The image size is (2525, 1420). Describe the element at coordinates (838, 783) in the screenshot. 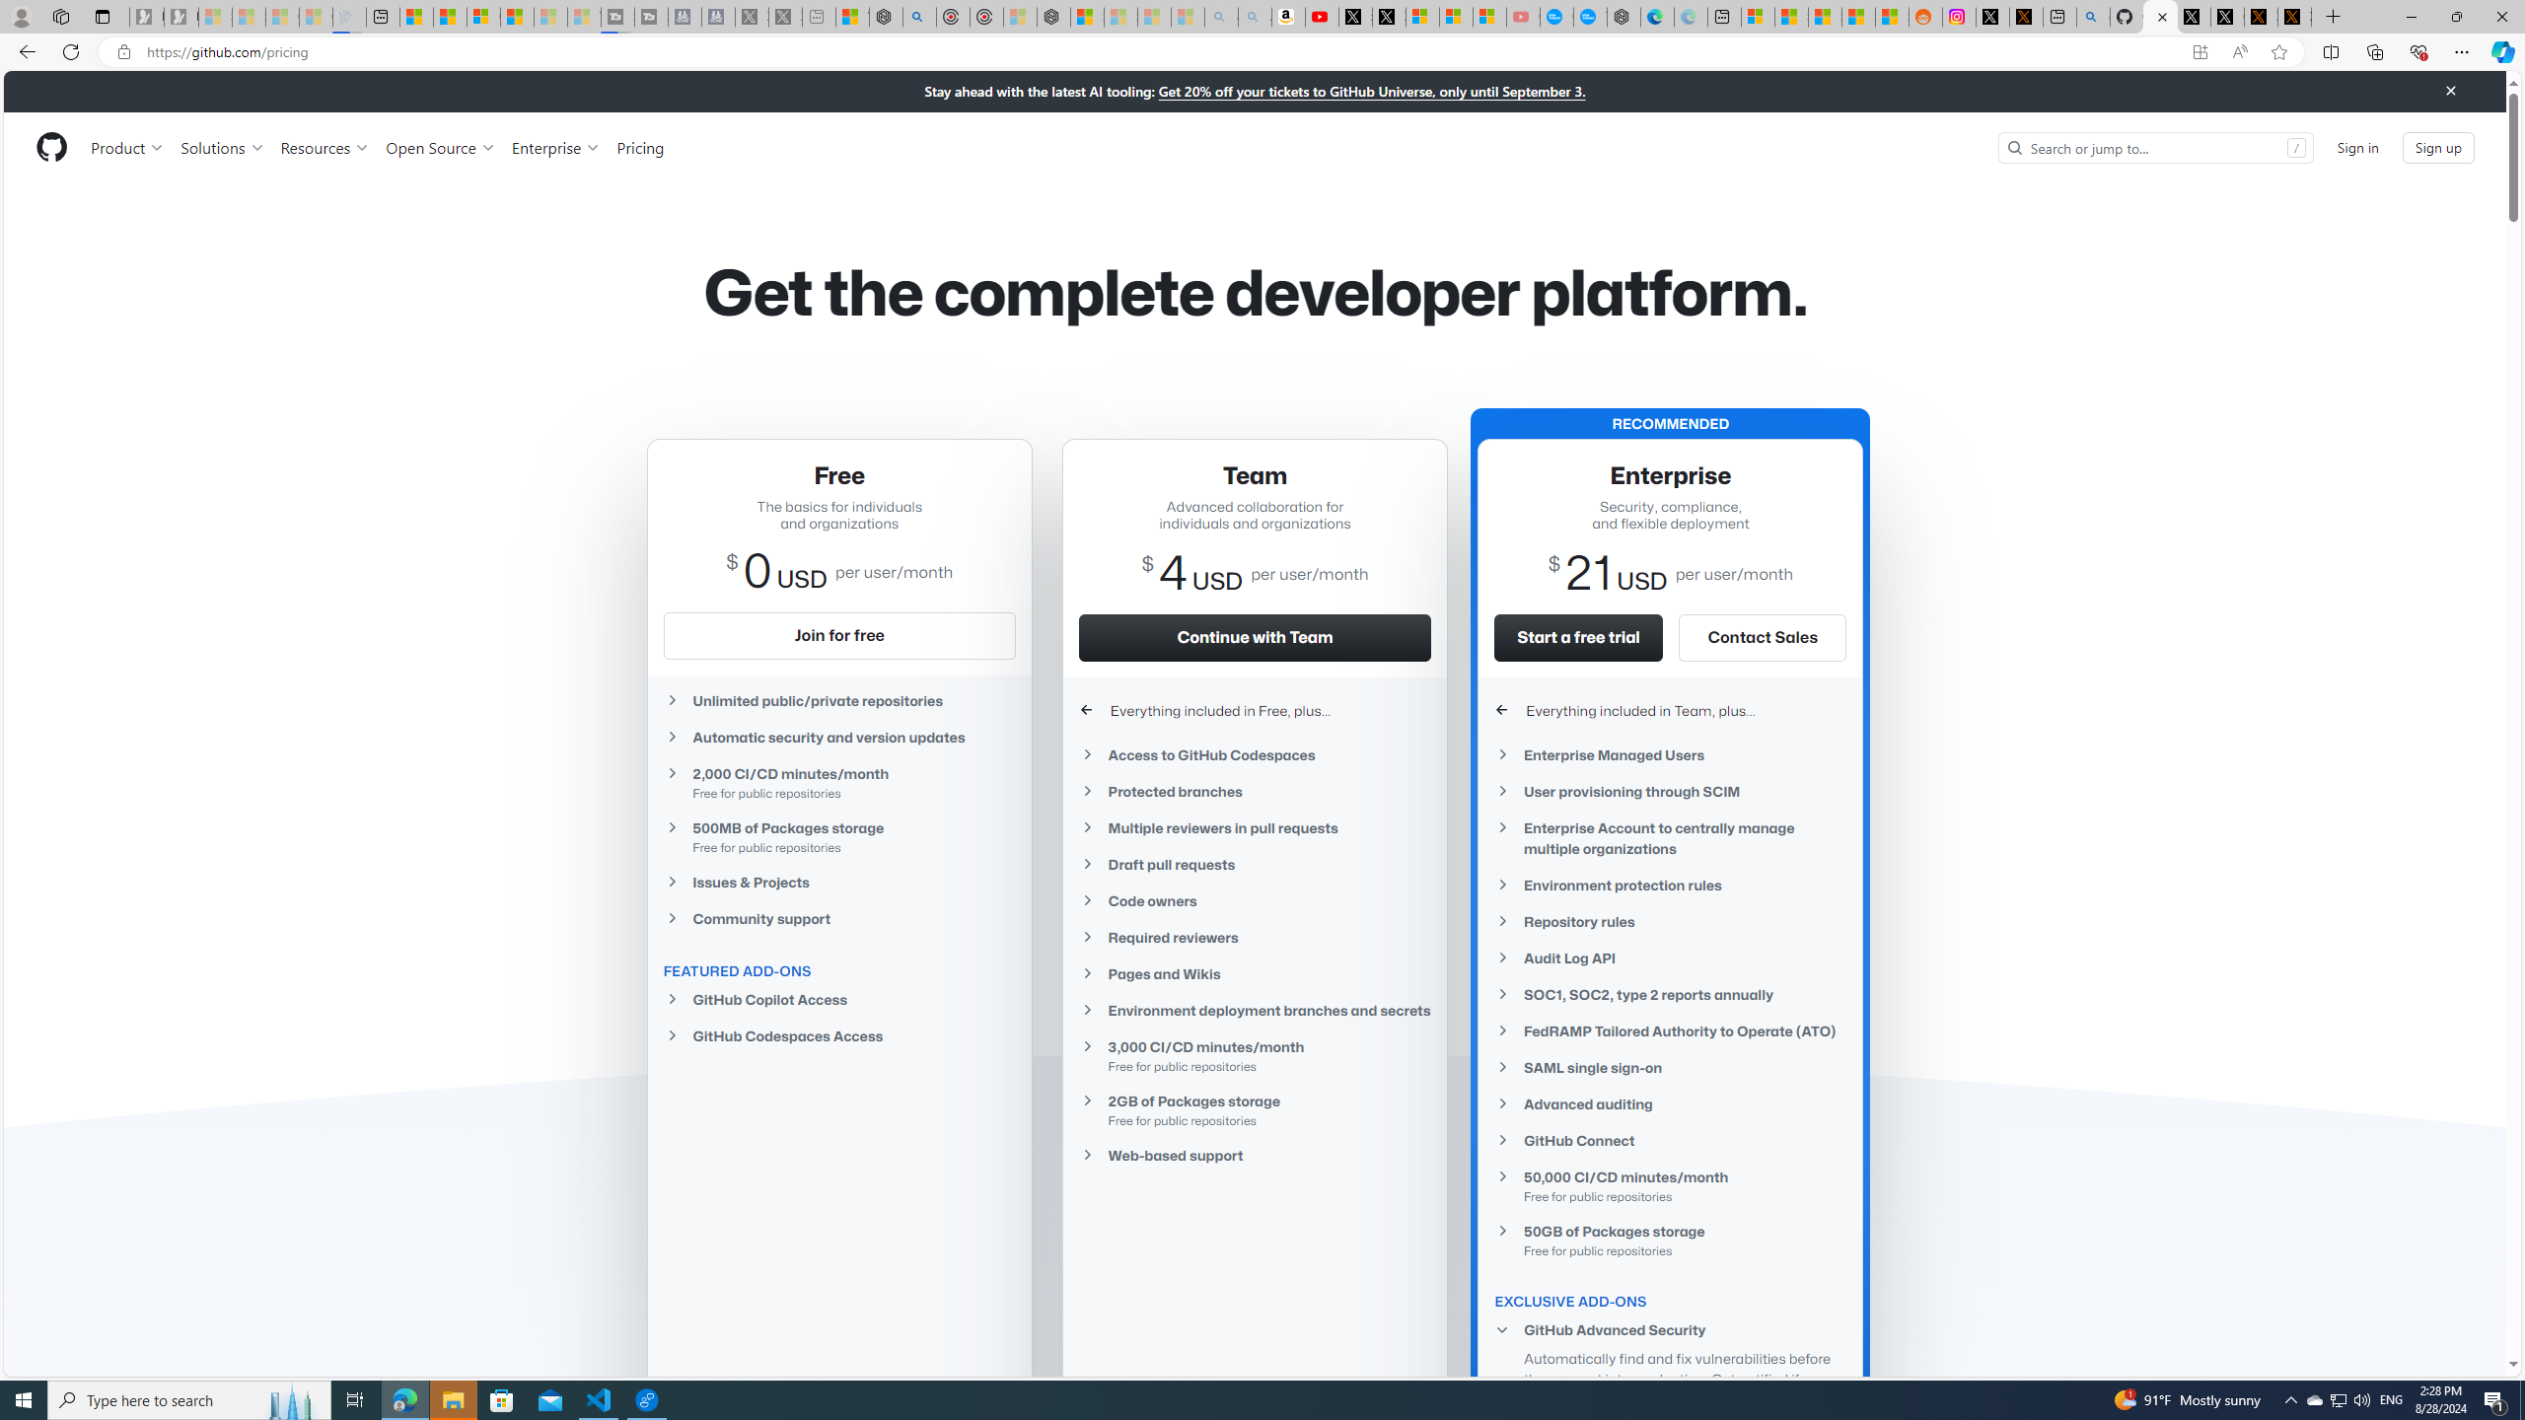

I see `2,000 CI/CD minutes/month Free for public repositories` at that location.